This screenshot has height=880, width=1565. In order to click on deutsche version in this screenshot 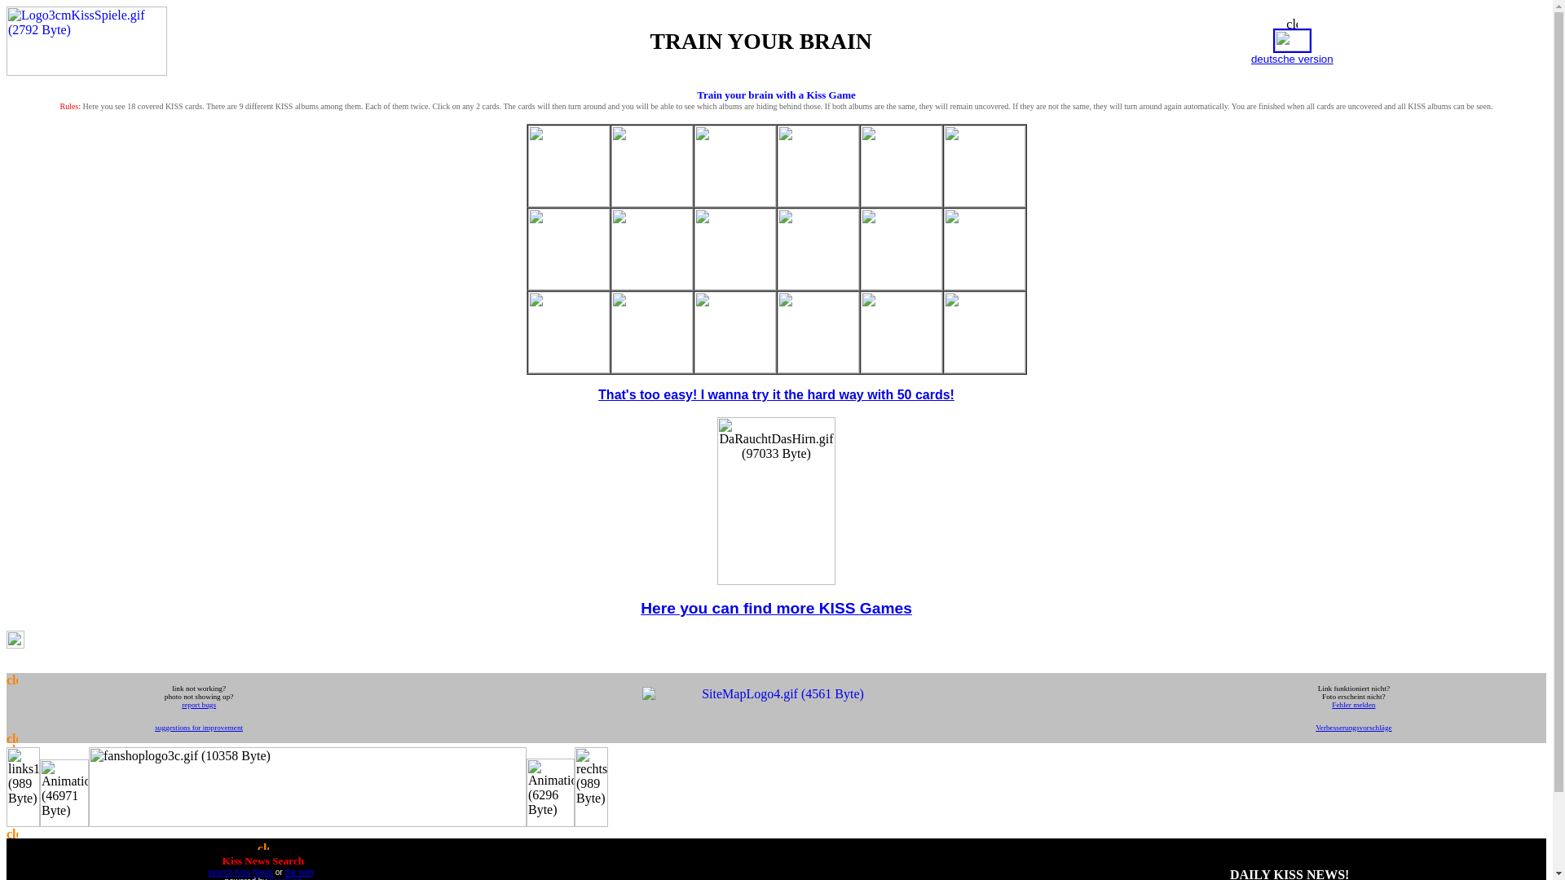, I will do `click(1291, 57)`.